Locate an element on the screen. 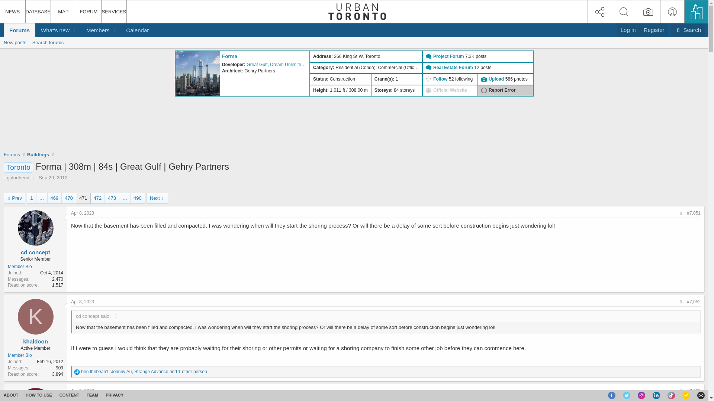 This screenshot has width=714, height=401. Search is located at coordinates (688, 30).